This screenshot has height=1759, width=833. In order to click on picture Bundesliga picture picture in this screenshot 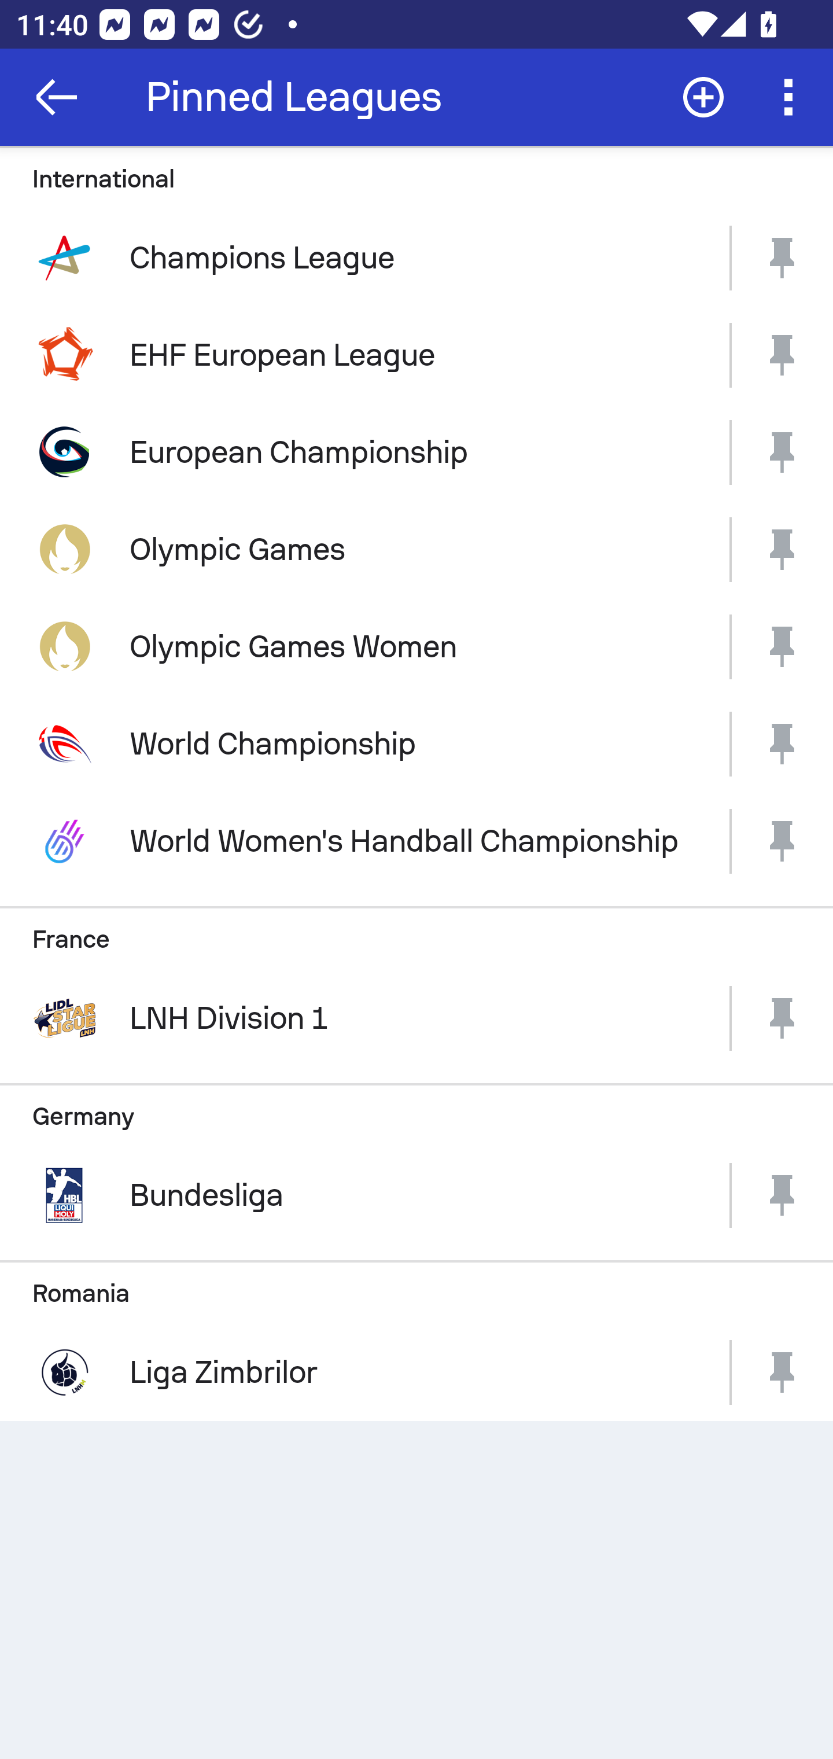, I will do `click(417, 1195)`.